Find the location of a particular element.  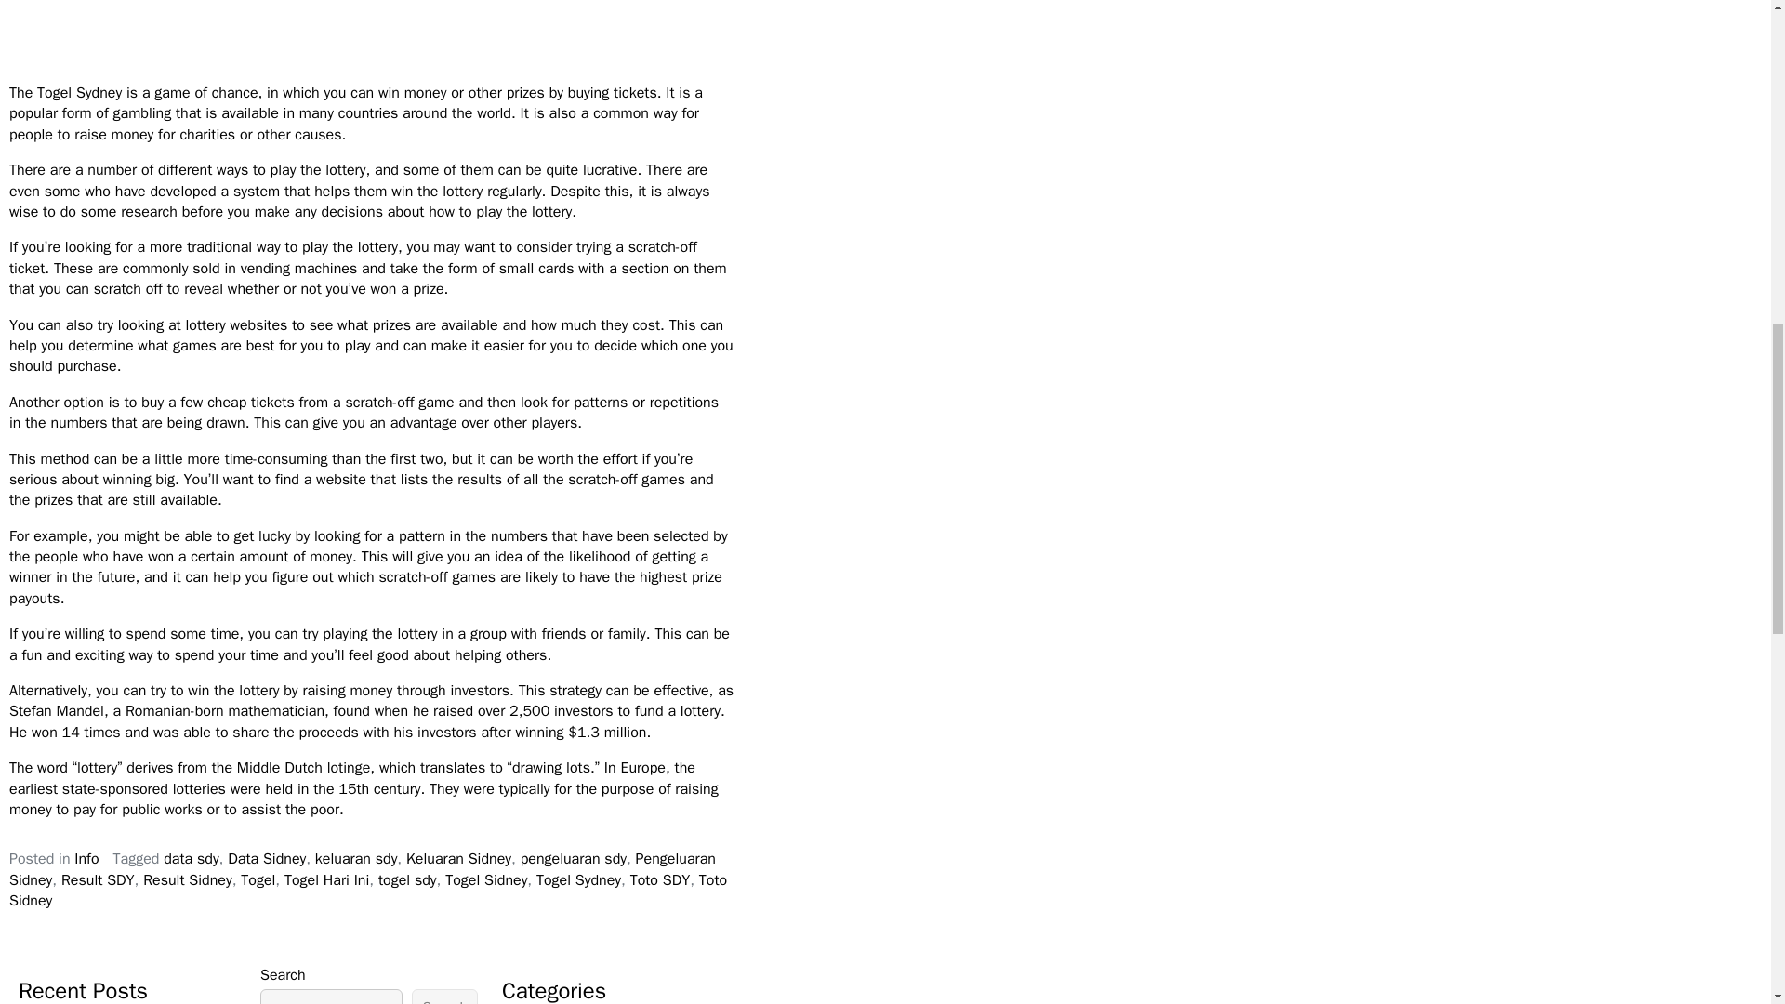

Result SDY is located at coordinates (98, 879).